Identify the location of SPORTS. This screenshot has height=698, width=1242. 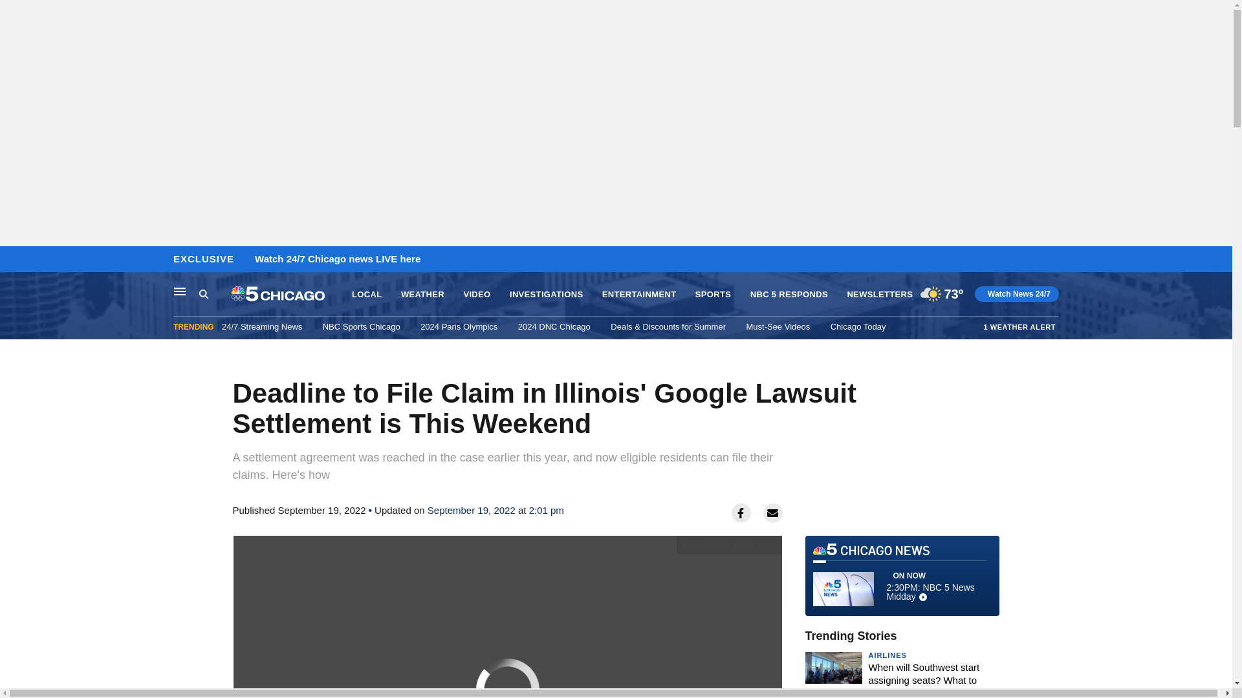
(713, 295).